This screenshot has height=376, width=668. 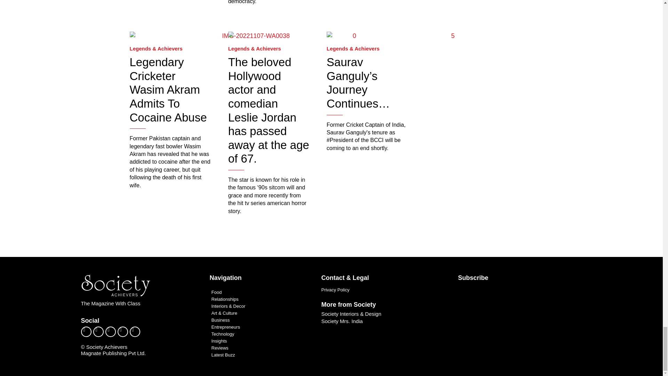 What do you see at coordinates (450, 36) in the screenshot?
I see `5` at bounding box center [450, 36].